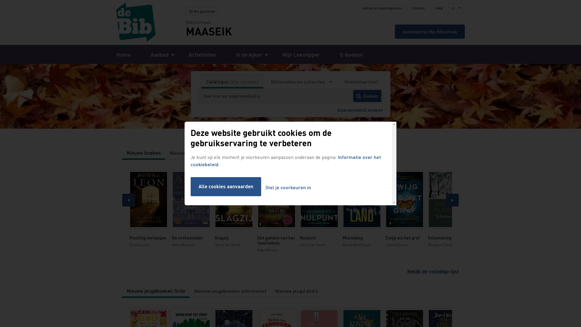  What do you see at coordinates (439, 8) in the screenshot?
I see `Help` at bounding box center [439, 8].